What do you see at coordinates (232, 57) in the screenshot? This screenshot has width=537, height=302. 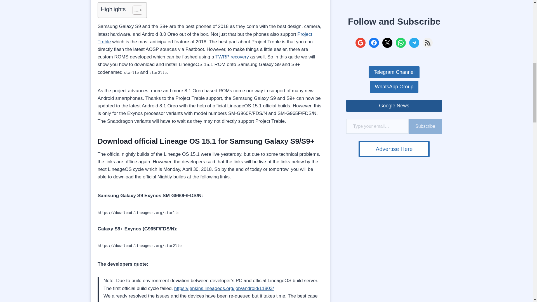 I see `TWRP recovery` at bounding box center [232, 57].